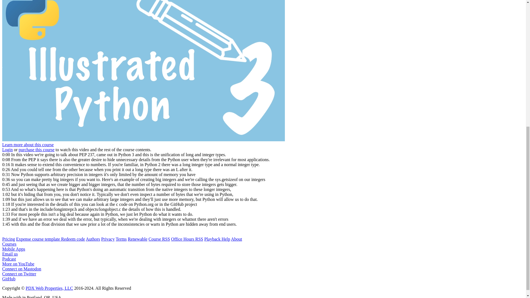 The height and width of the screenshot is (298, 530). Describe the element at coordinates (28, 145) in the screenshot. I see `Learn more about this course` at that location.